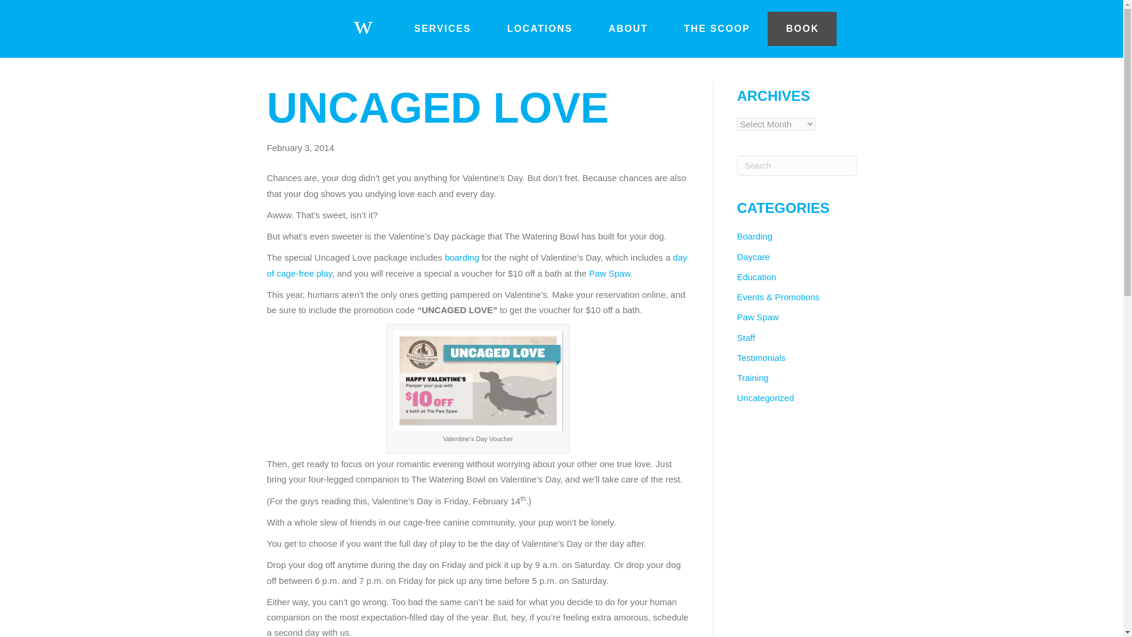 Image resolution: width=1132 pixels, height=637 pixels. I want to click on Training, so click(752, 377).